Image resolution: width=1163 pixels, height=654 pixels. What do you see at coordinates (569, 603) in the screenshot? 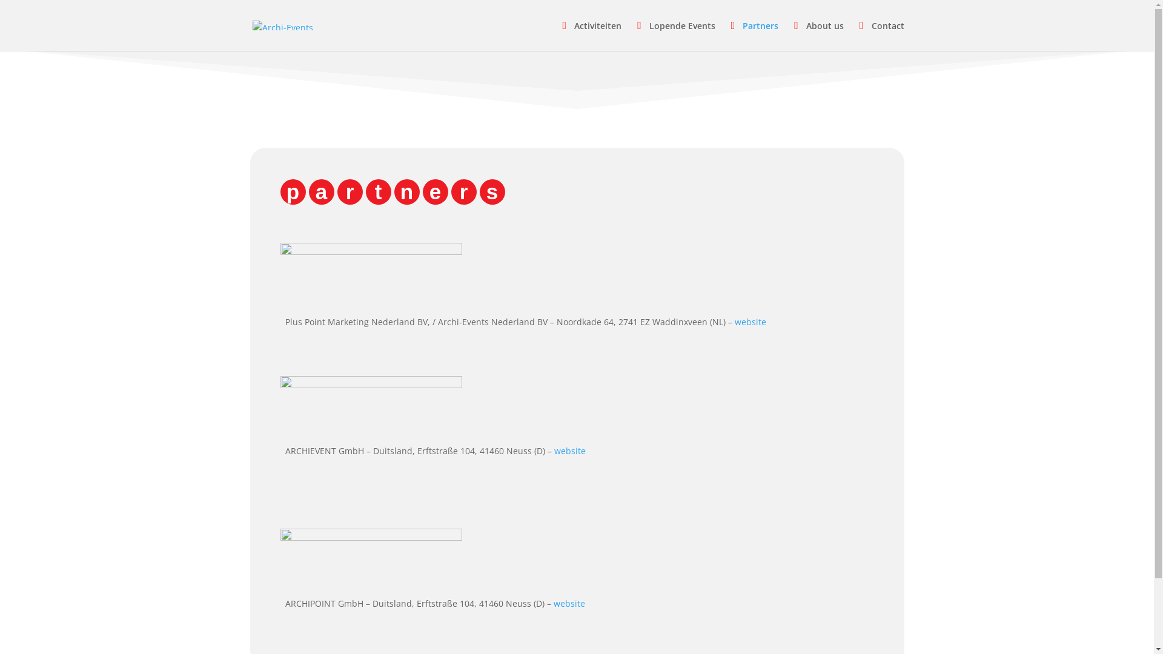
I see `website` at bounding box center [569, 603].